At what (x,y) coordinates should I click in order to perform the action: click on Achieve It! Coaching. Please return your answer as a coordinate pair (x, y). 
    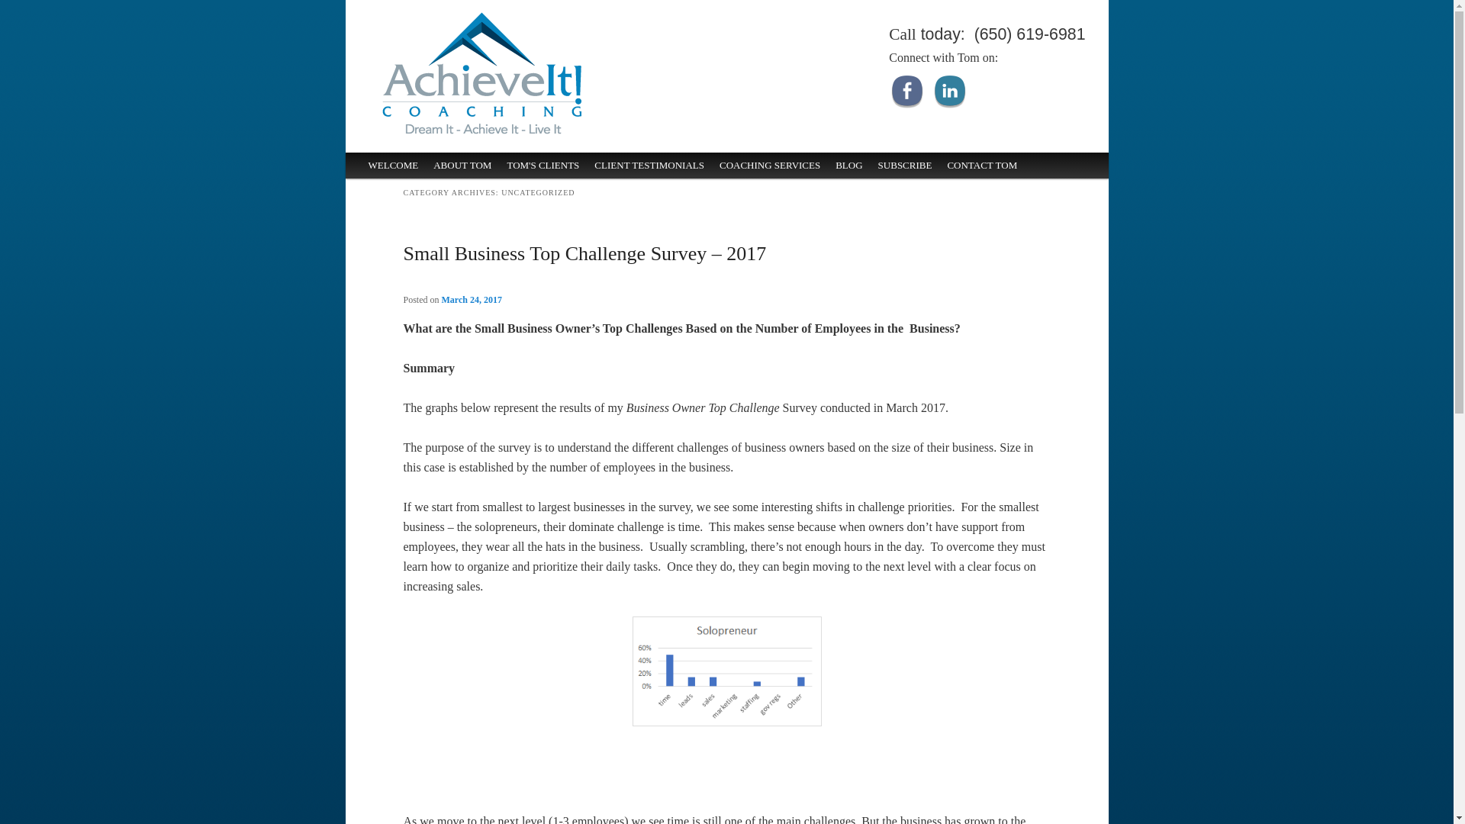
    Looking at the image, I should click on (447, 17).